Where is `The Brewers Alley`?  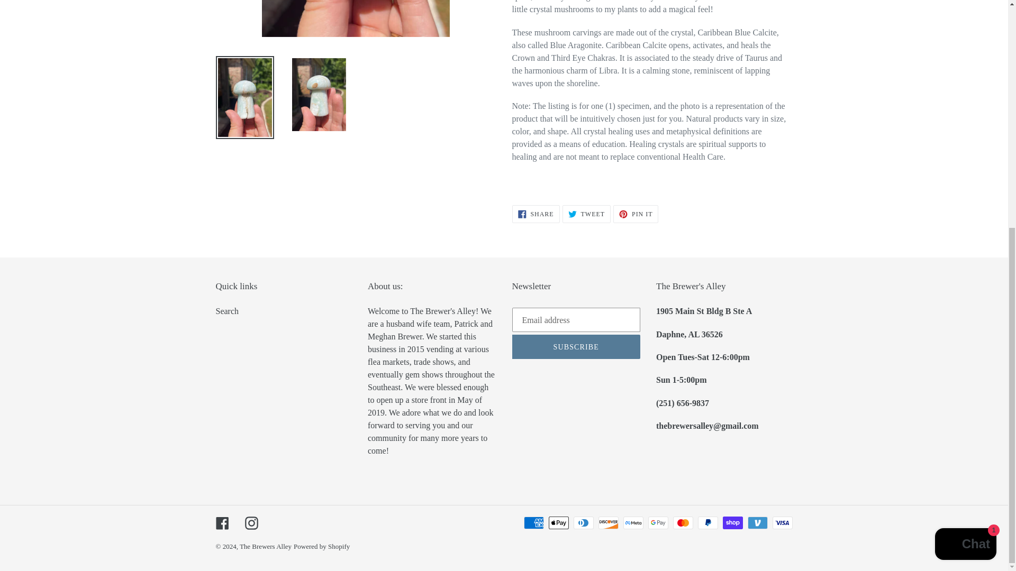
The Brewers Alley is located at coordinates (586, 214).